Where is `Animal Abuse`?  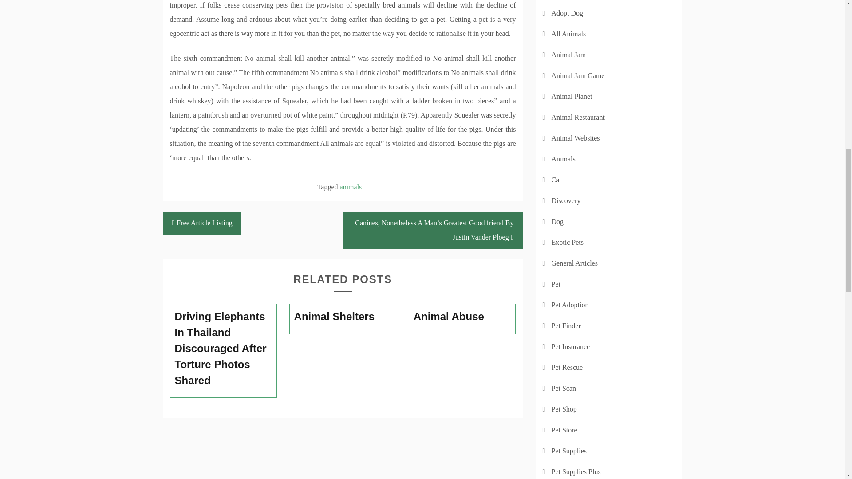 Animal Abuse is located at coordinates (462, 317).